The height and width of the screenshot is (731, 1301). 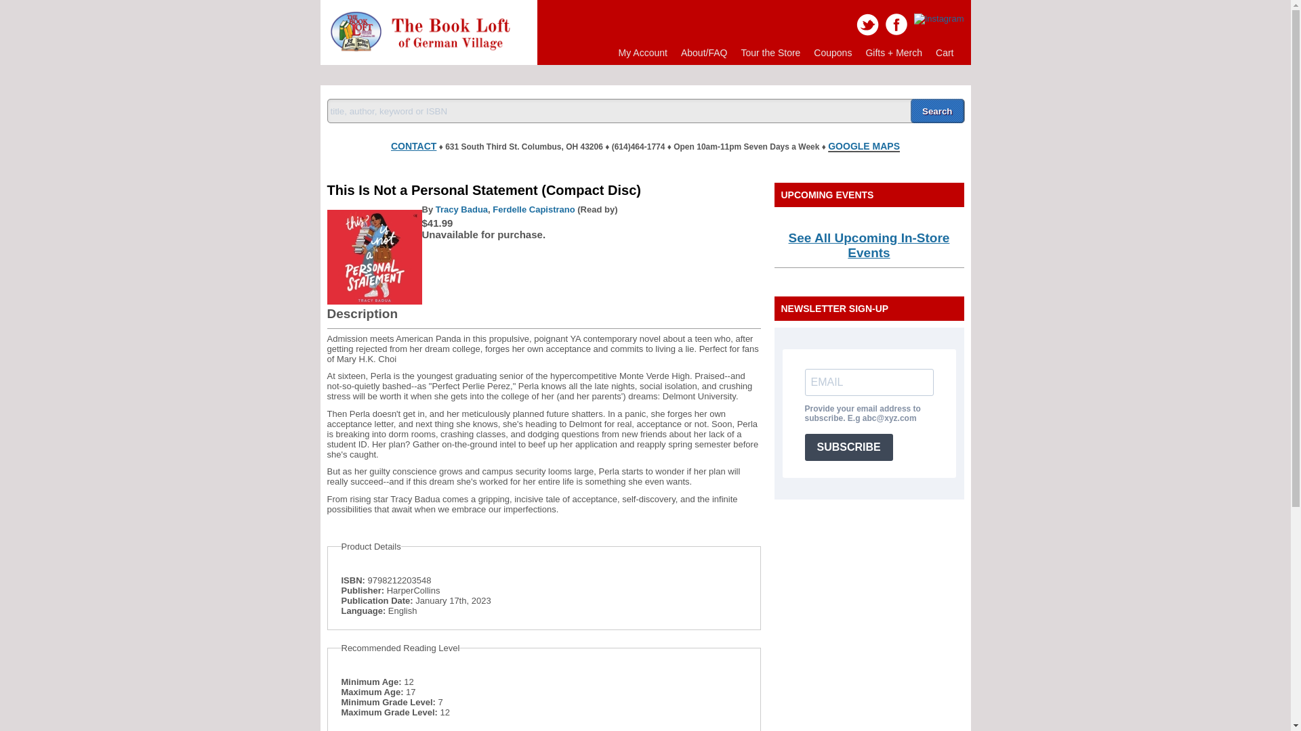 I want to click on GOOGLE MAPS, so click(x=863, y=146).